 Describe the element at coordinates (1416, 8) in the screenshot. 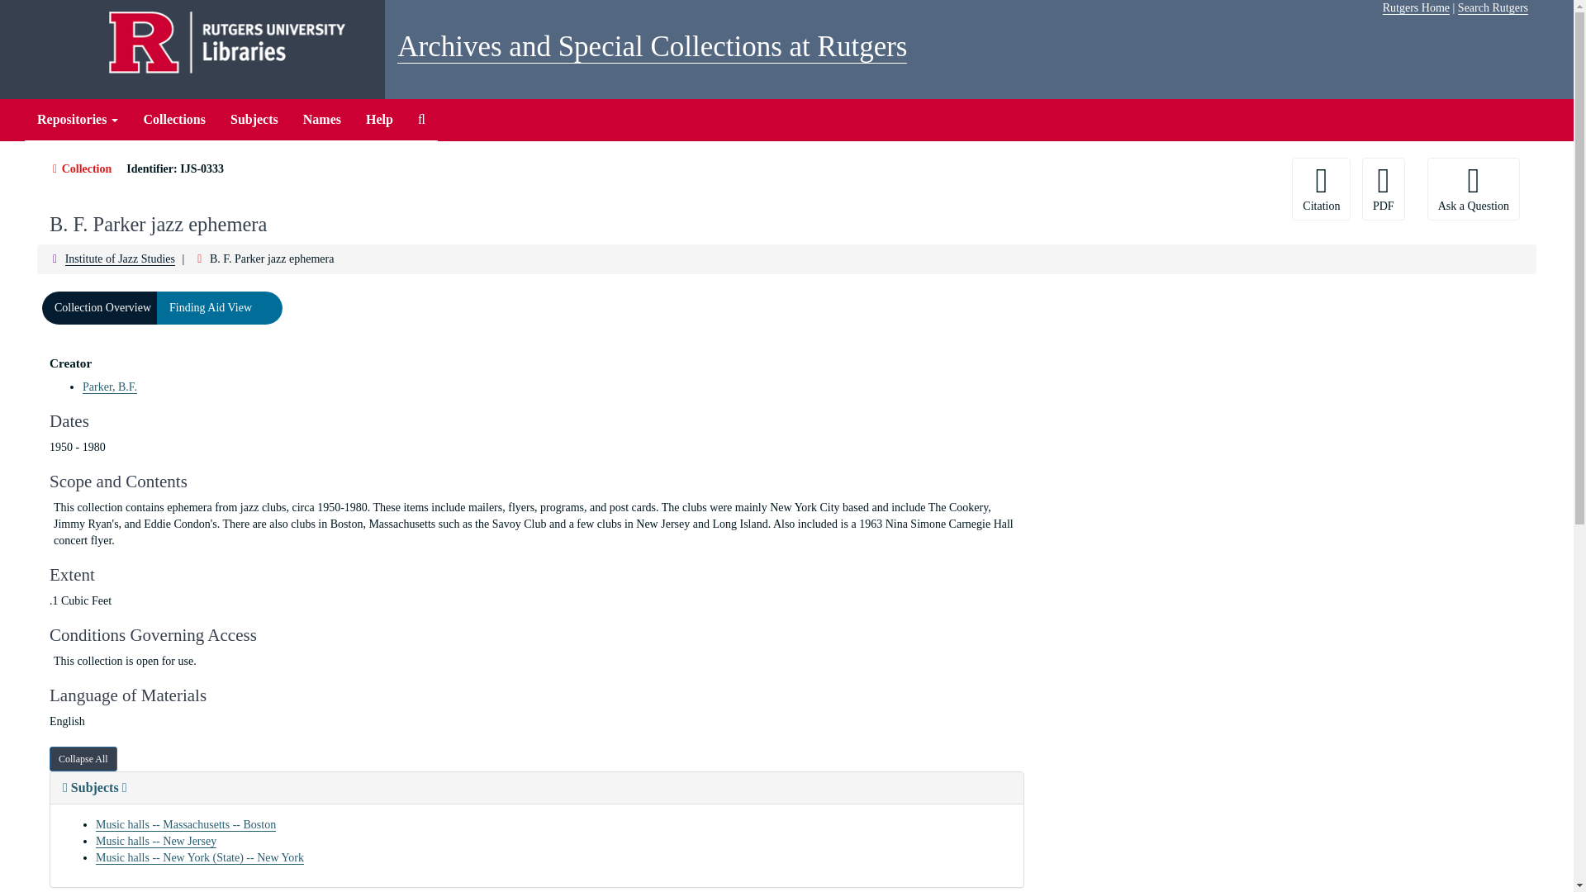

I see `Rutgers Home` at that location.